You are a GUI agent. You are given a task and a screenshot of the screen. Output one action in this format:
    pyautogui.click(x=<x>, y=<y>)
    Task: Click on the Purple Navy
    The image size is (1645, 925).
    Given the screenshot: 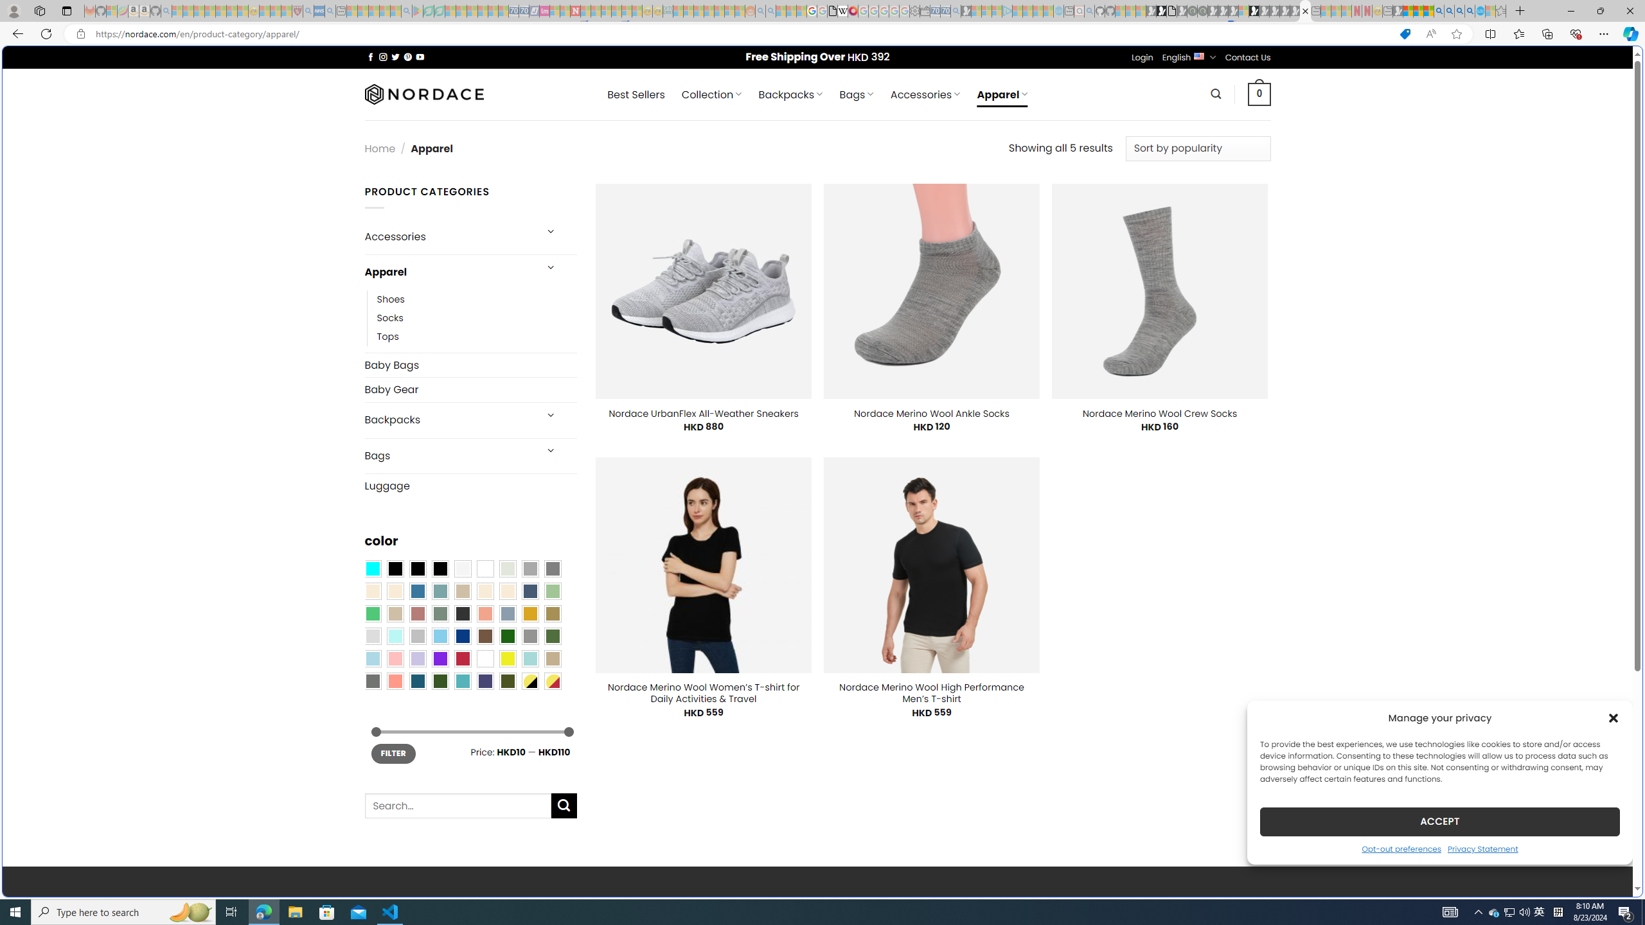 What is the action you would take?
    pyautogui.click(x=485, y=680)
    